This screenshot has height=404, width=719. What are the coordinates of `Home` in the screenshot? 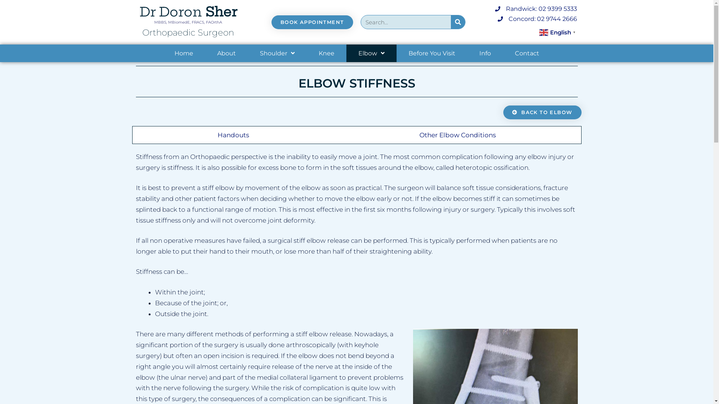 It's located at (184, 53).